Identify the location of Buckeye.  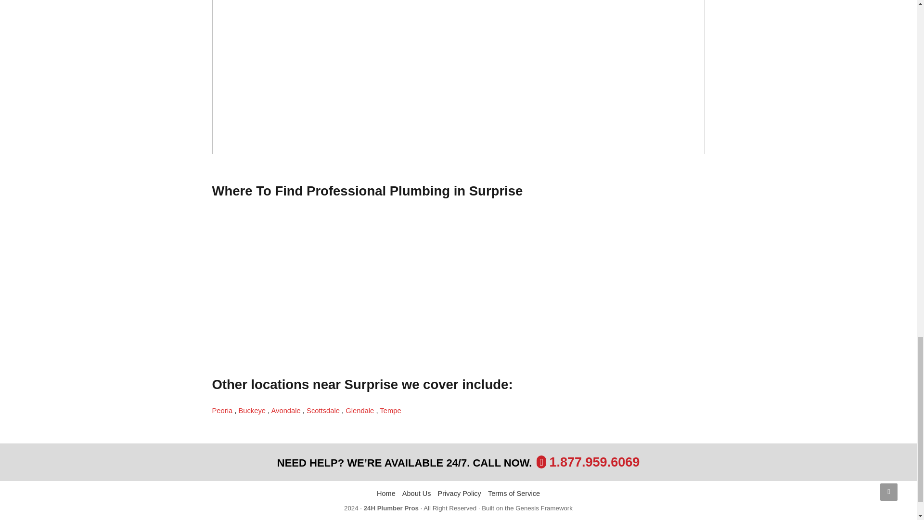
(253, 410).